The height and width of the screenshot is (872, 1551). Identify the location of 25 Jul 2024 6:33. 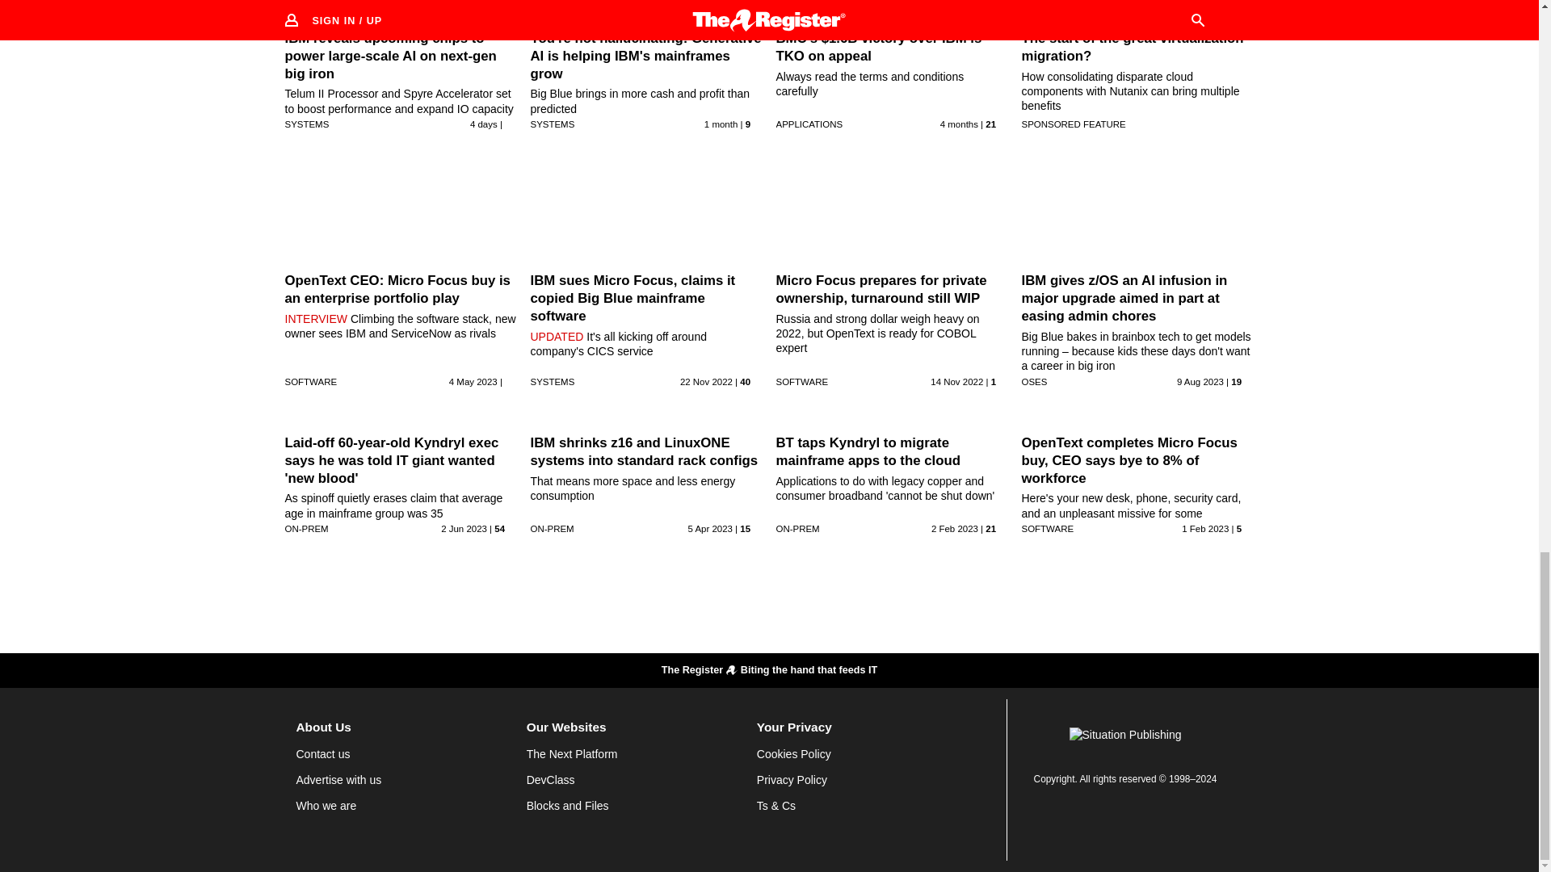
(721, 124).